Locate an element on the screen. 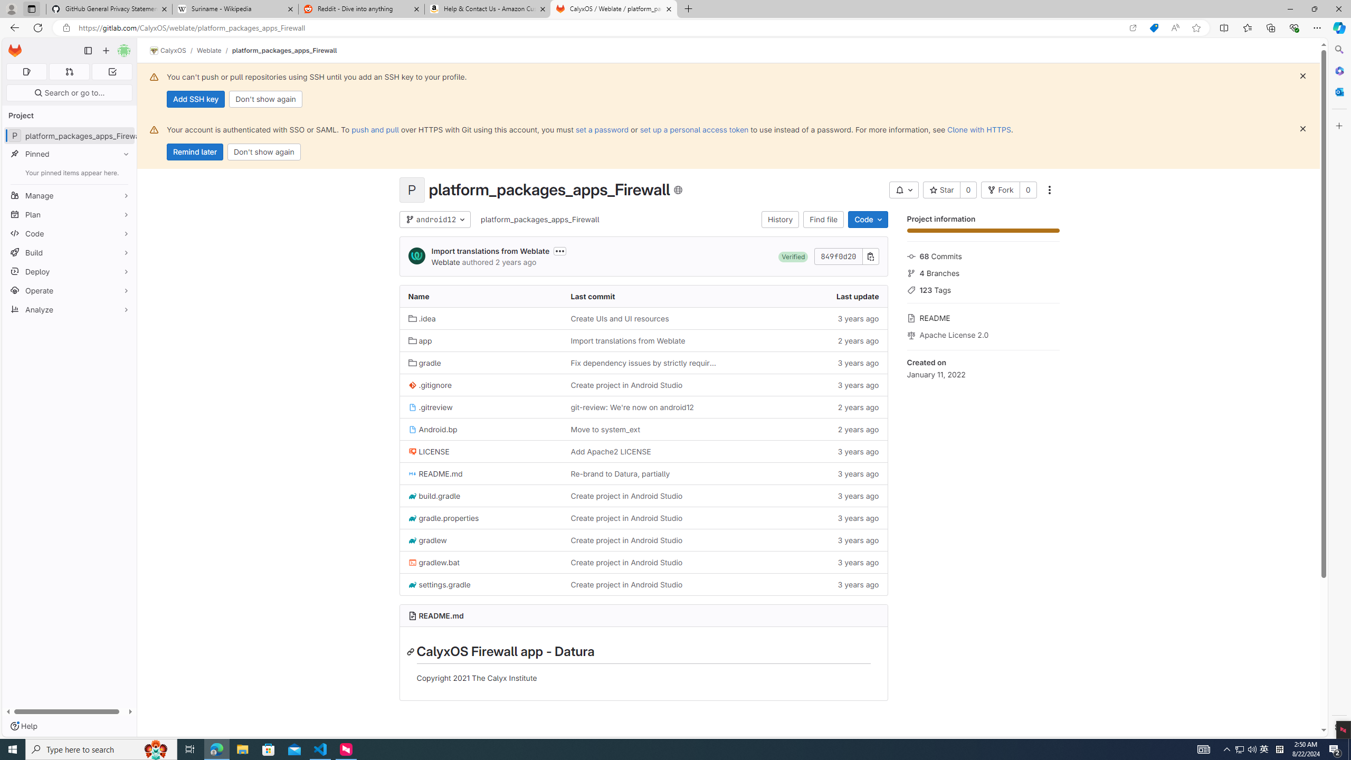 Image resolution: width=1351 pixels, height=760 pixels. Weblate/ is located at coordinates (214, 50).